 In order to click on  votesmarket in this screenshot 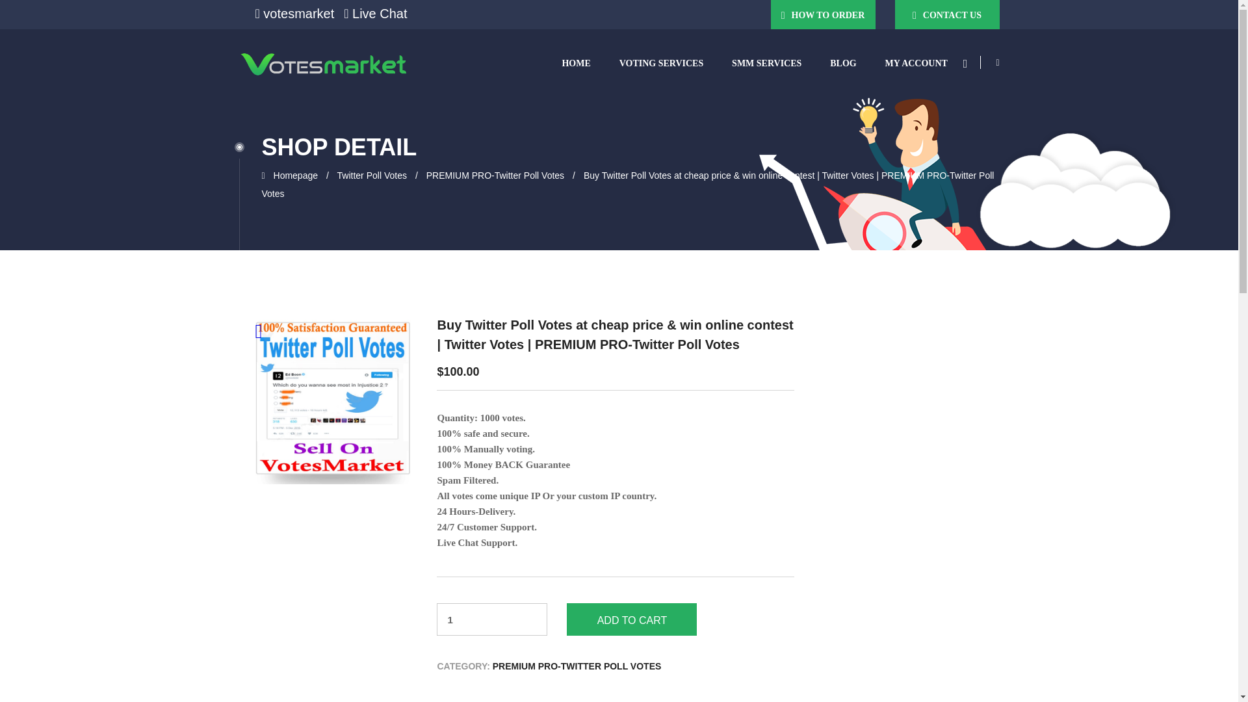, I will do `click(294, 13)`.